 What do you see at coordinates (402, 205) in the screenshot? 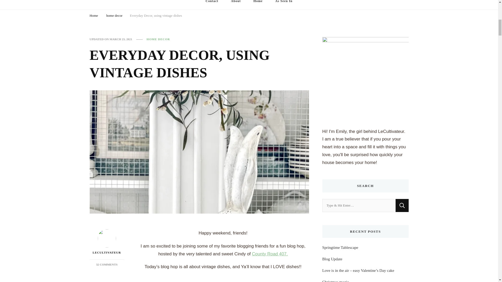
I see `Search` at bounding box center [402, 205].